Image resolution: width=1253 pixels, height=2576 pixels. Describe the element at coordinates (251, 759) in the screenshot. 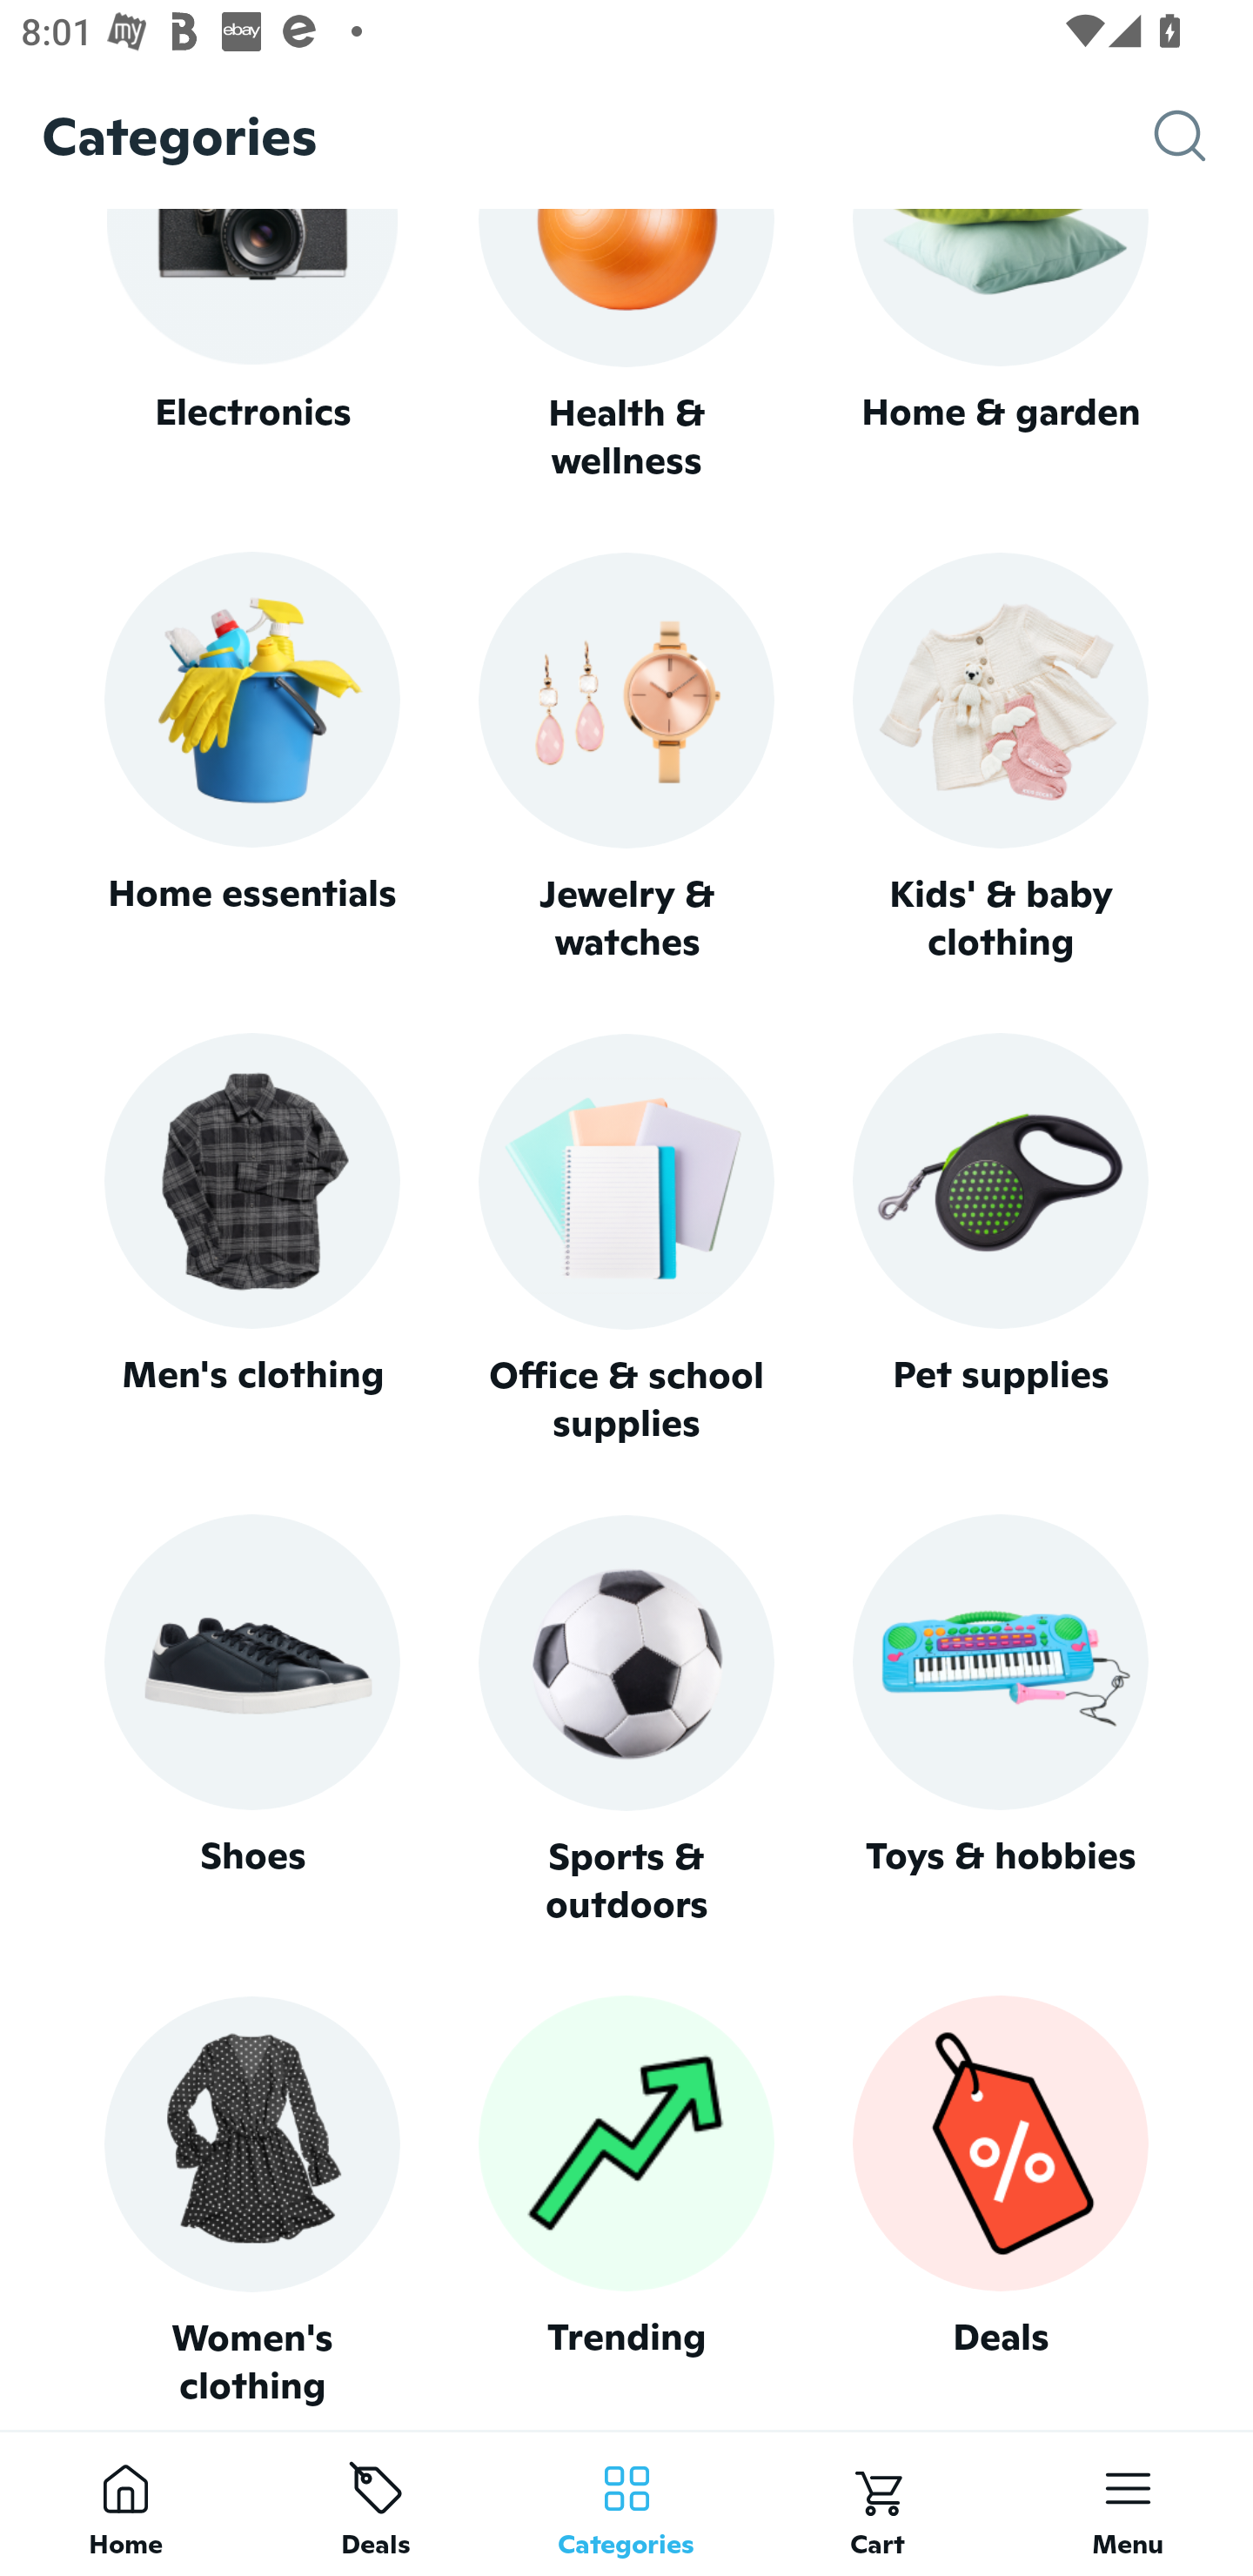

I see `Home essentials` at that location.